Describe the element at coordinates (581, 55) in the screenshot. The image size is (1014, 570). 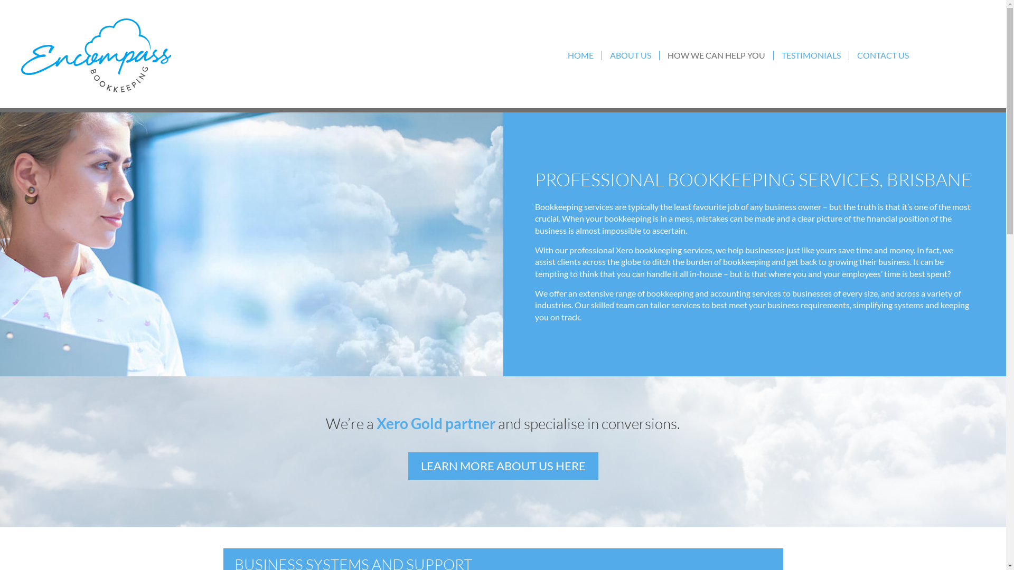
I see `HOME` at that location.